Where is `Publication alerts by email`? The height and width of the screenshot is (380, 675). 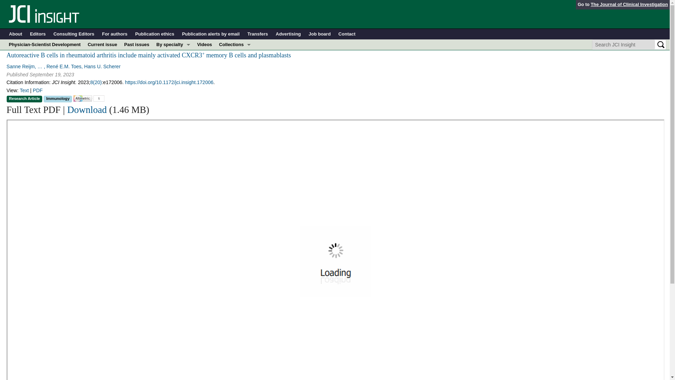
Publication alerts by email is located at coordinates (211, 34).